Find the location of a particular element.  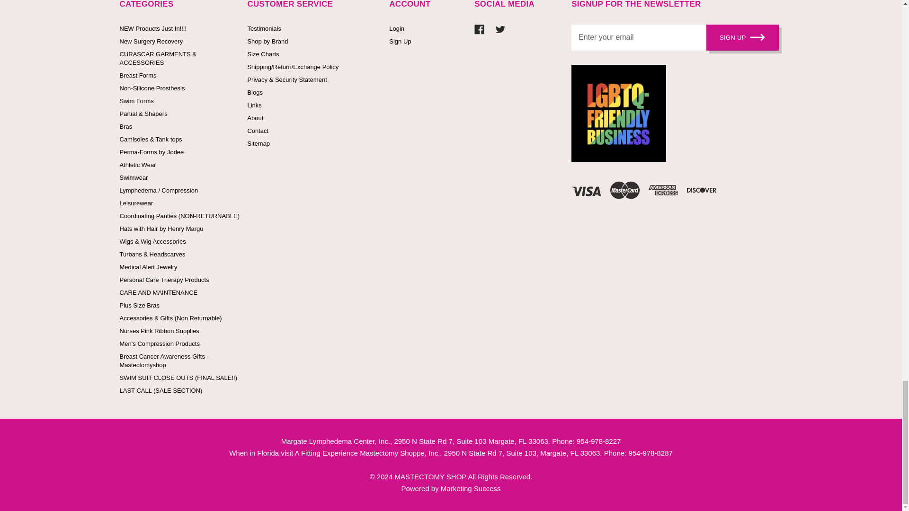

Sign Up is located at coordinates (742, 37).